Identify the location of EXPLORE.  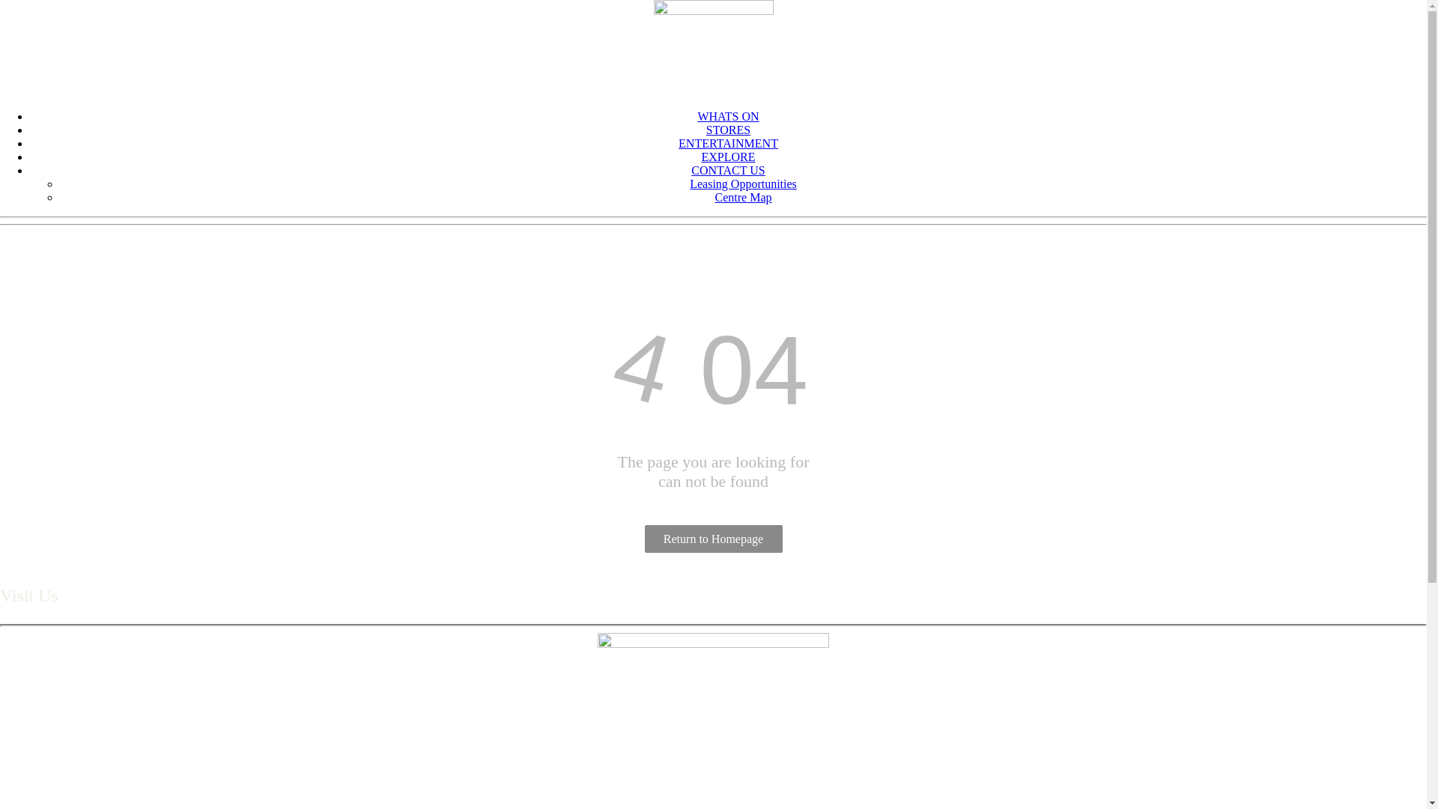
(728, 157).